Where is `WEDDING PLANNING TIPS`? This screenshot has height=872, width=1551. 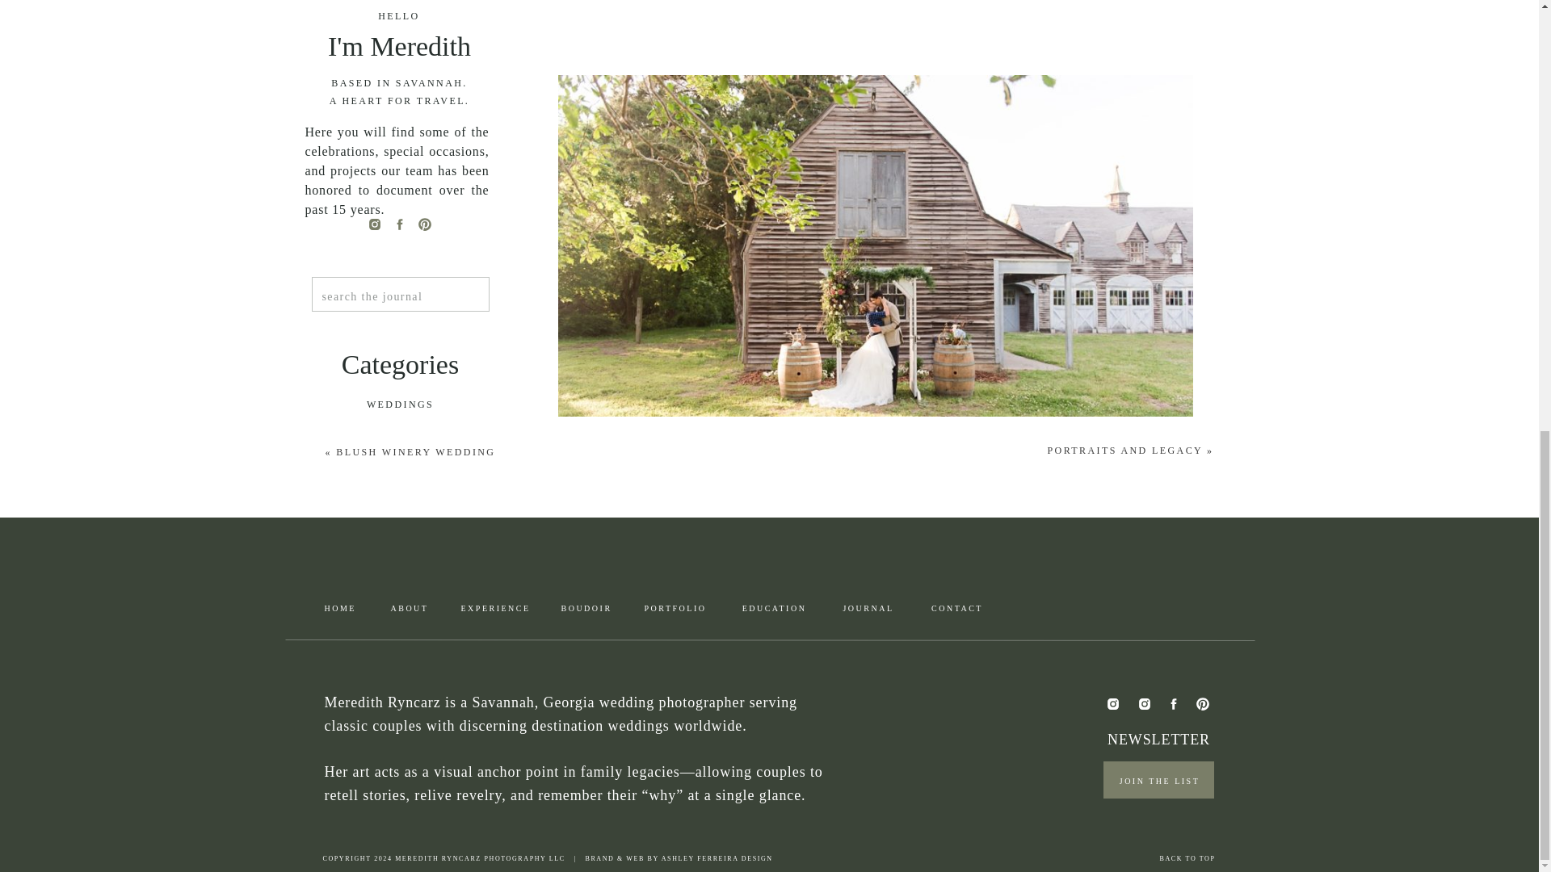
WEDDING PLANNING TIPS is located at coordinates (401, 602).